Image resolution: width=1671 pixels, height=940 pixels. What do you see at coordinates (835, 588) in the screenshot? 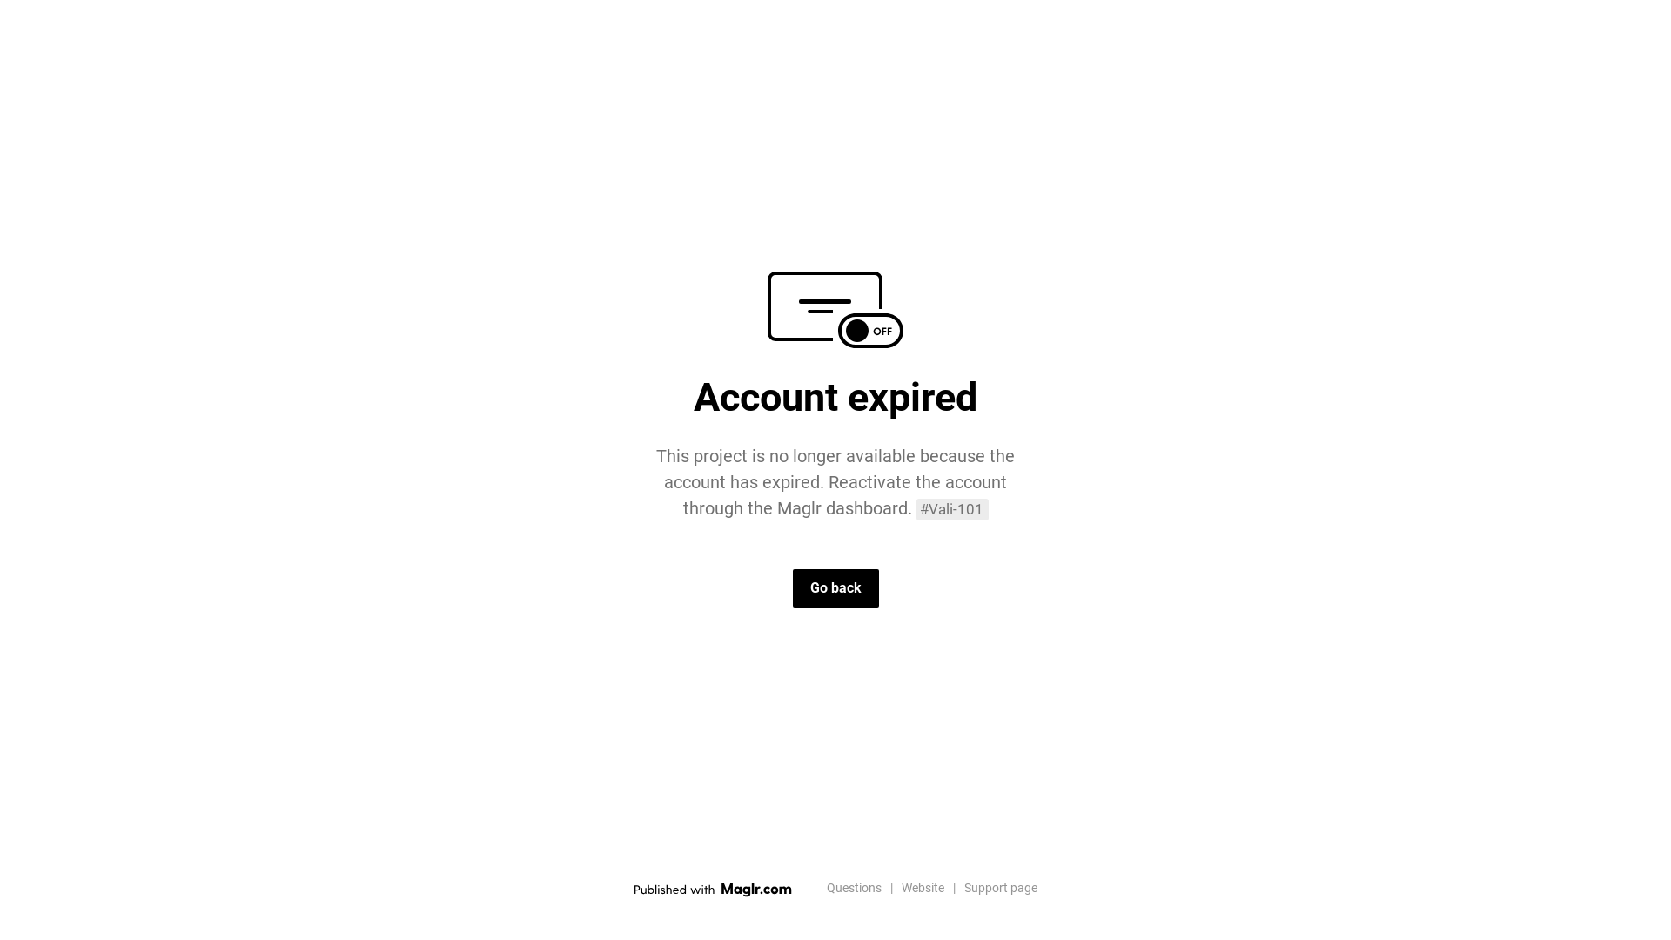
I see `Go back` at bounding box center [835, 588].